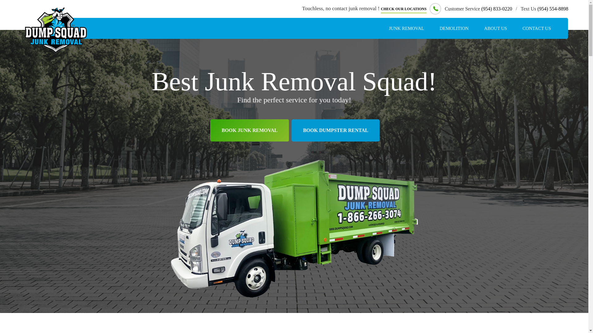  What do you see at coordinates (454, 28) in the screenshot?
I see `DEMOLITION` at bounding box center [454, 28].